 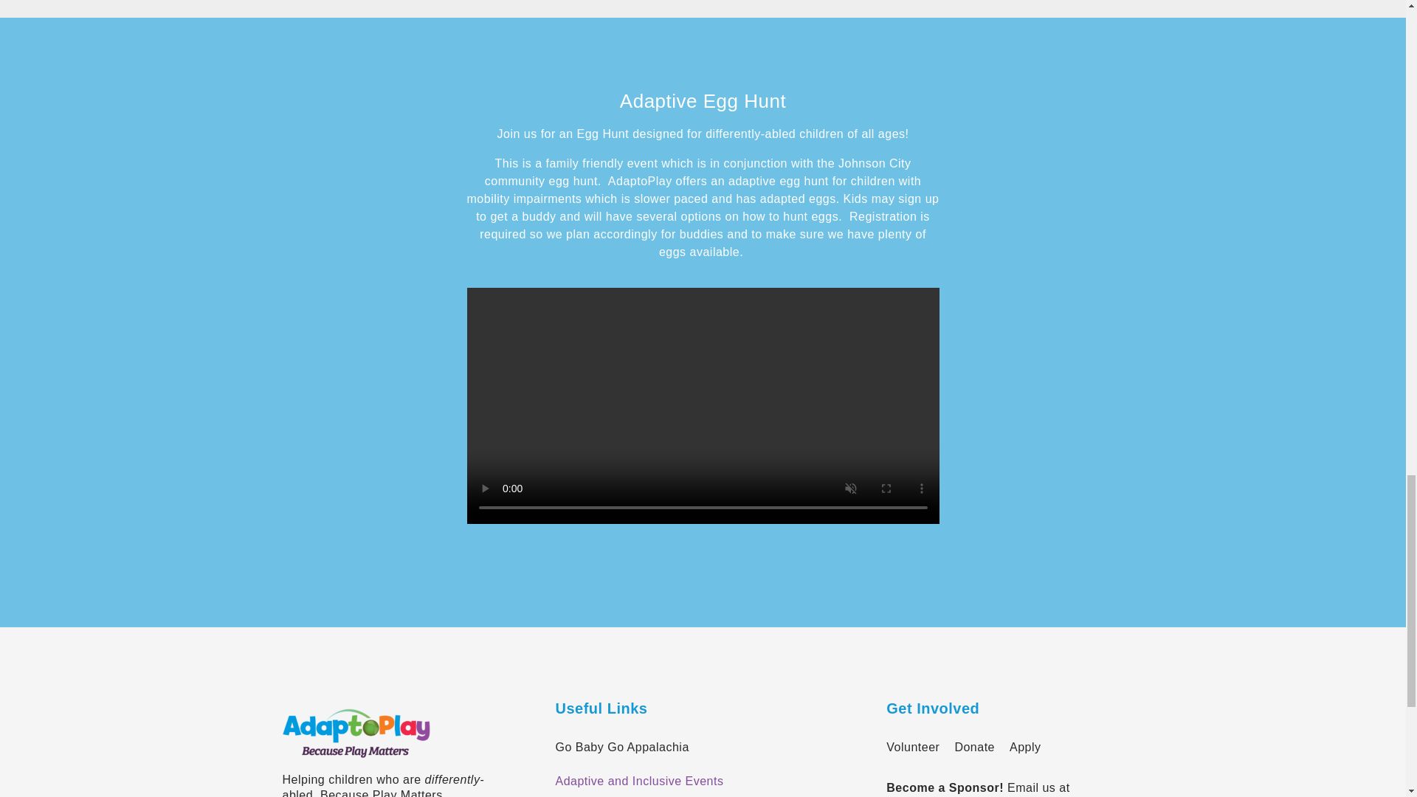 I want to click on Donate, so click(x=974, y=747).